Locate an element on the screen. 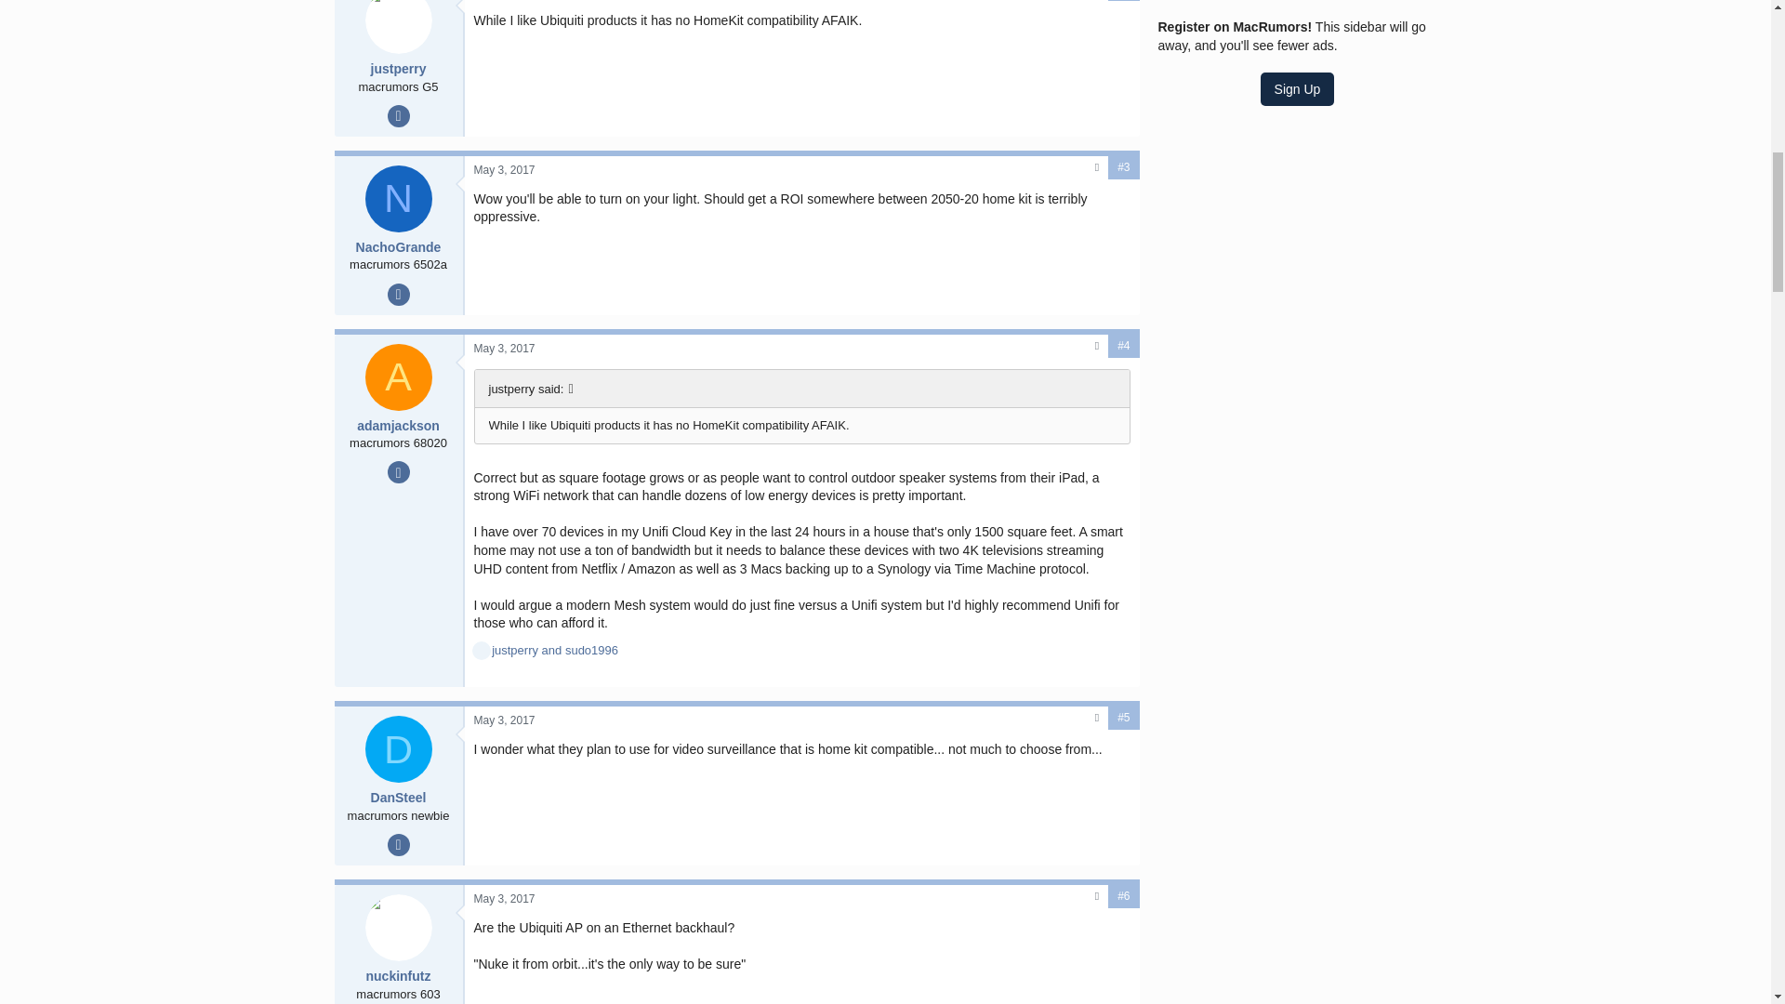 The height and width of the screenshot is (1004, 1785). May 3, 2017 at 12:44 PM is located at coordinates (505, 720).